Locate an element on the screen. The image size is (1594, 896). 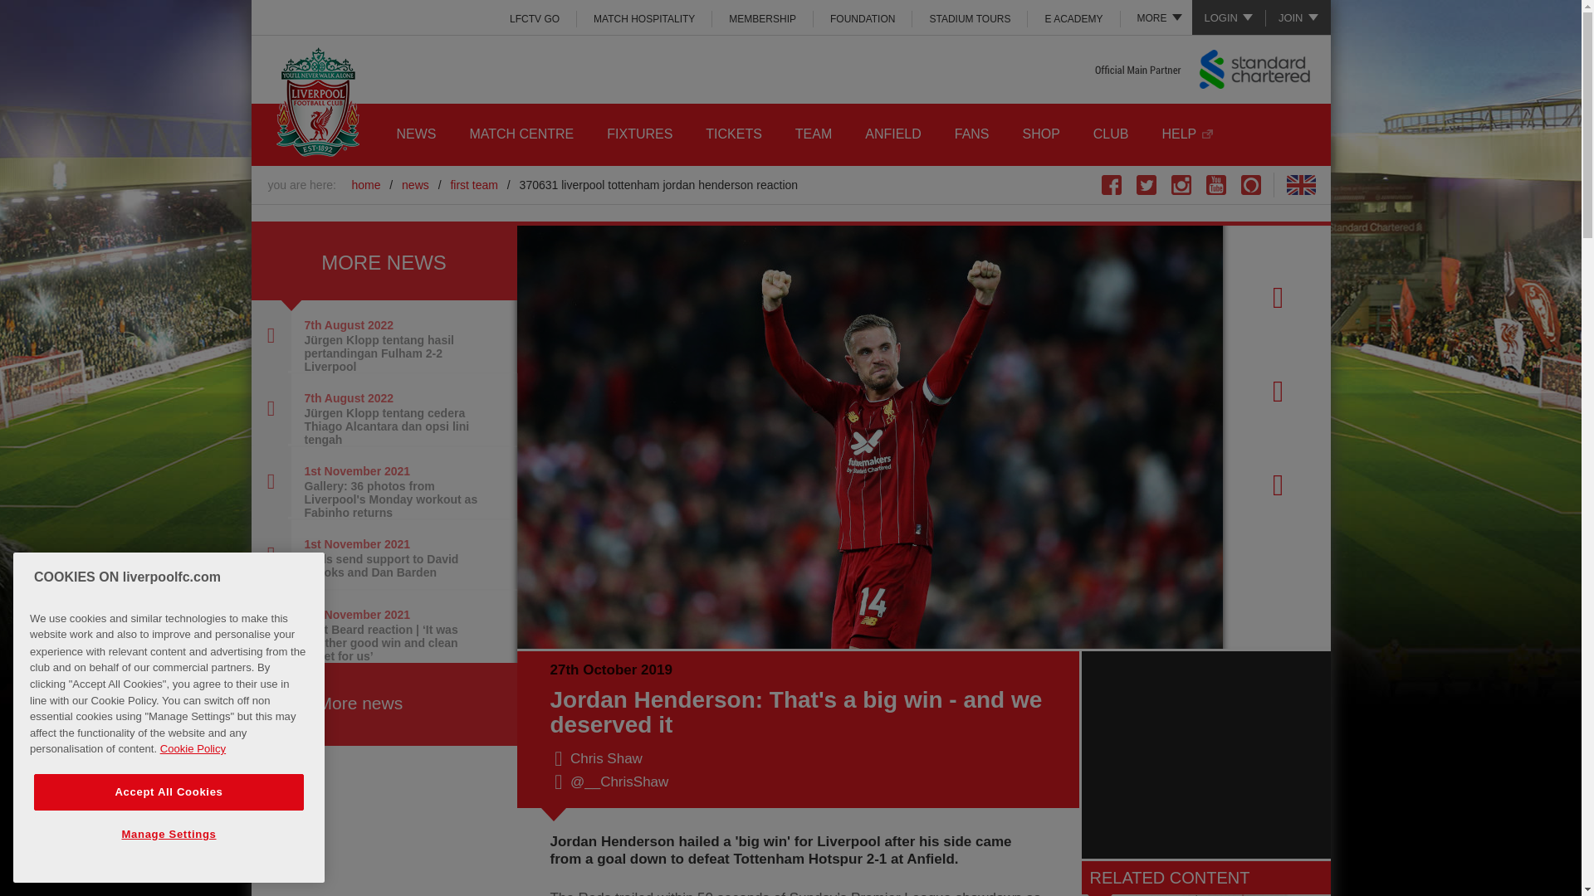
Mail is located at coordinates (1275, 488).